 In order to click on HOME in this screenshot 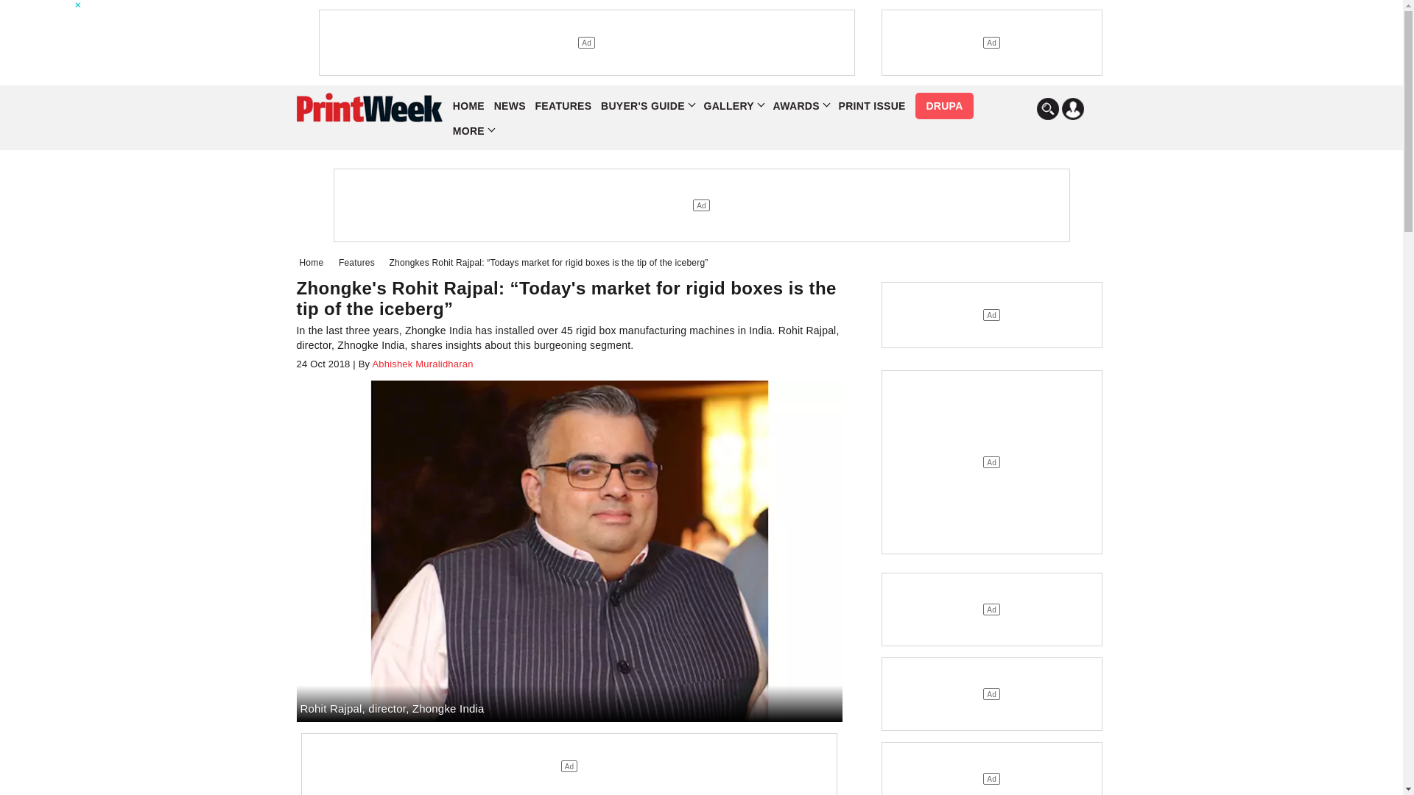, I will do `click(468, 106)`.